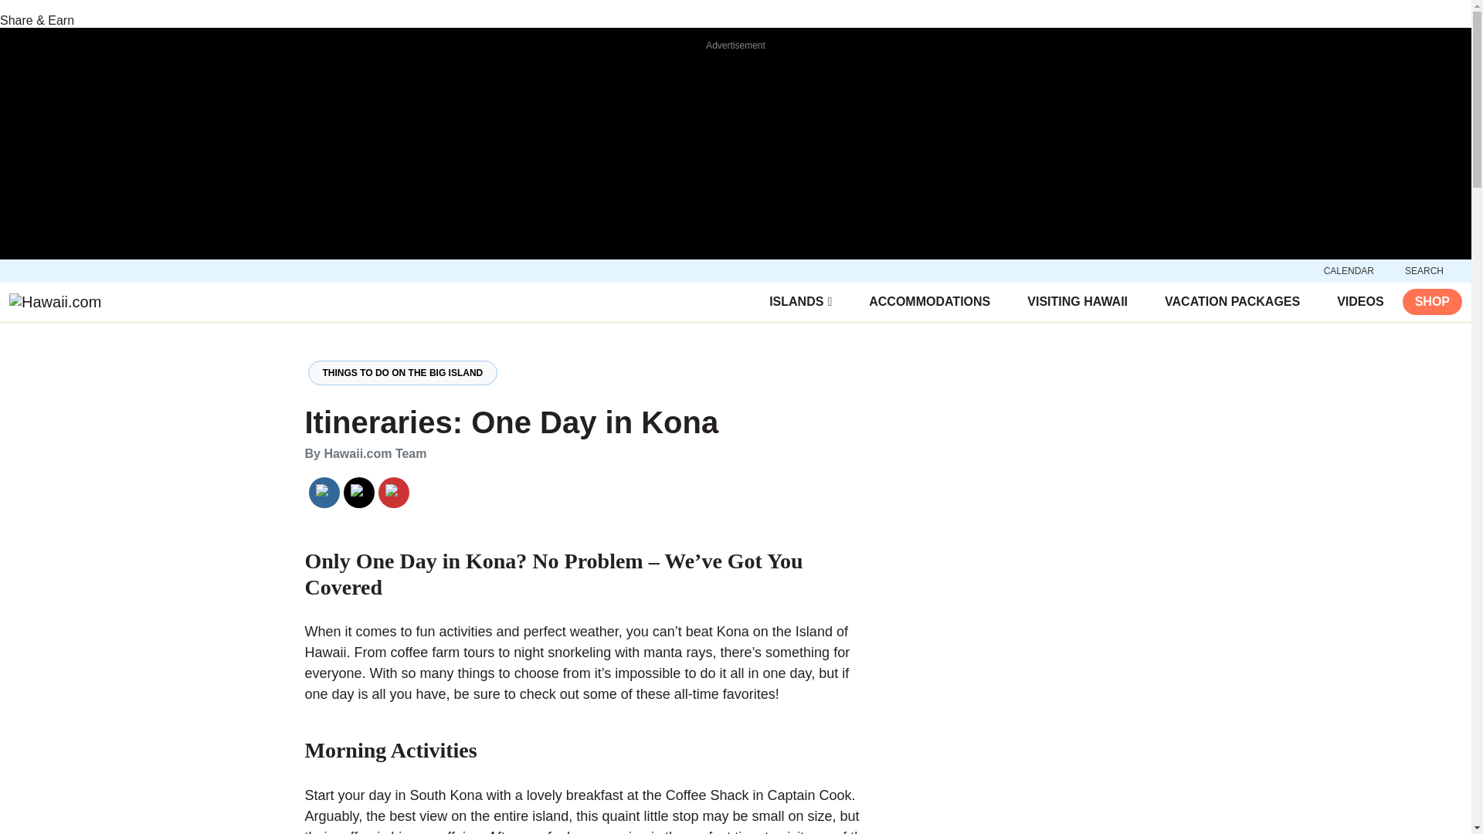 The height and width of the screenshot is (834, 1483). What do you see at coordinates (800, 301) in the screenshot?
I see `Islands` at bounding box center [800, 301].